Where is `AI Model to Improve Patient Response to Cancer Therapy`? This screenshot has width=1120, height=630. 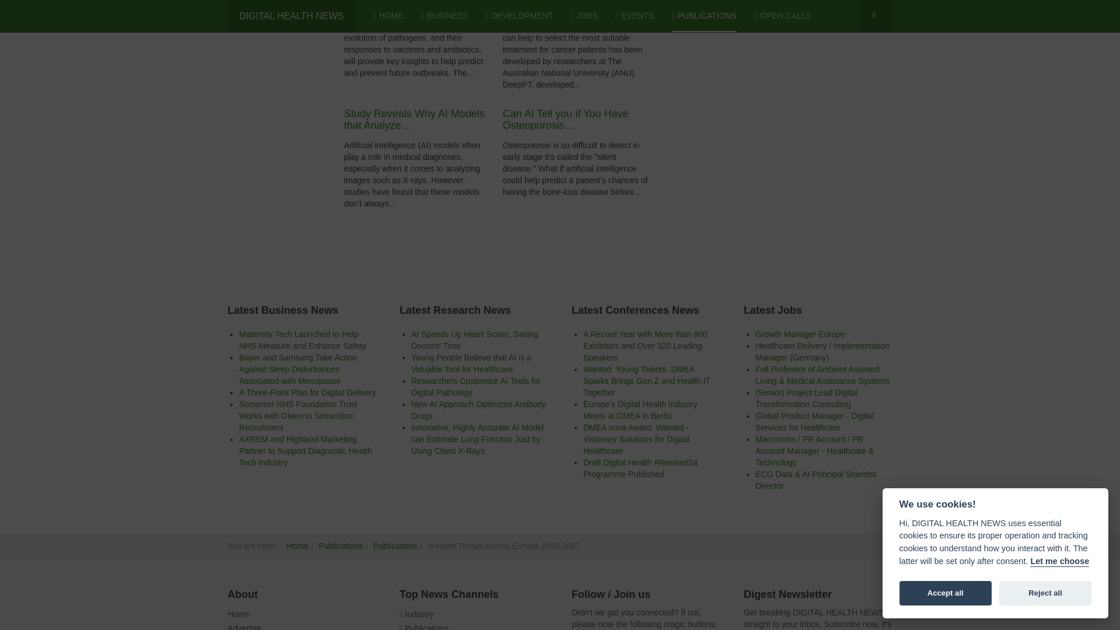
AI Model to Improve Patient Response to Cancer Therapy is located at coordinates (568, 6).